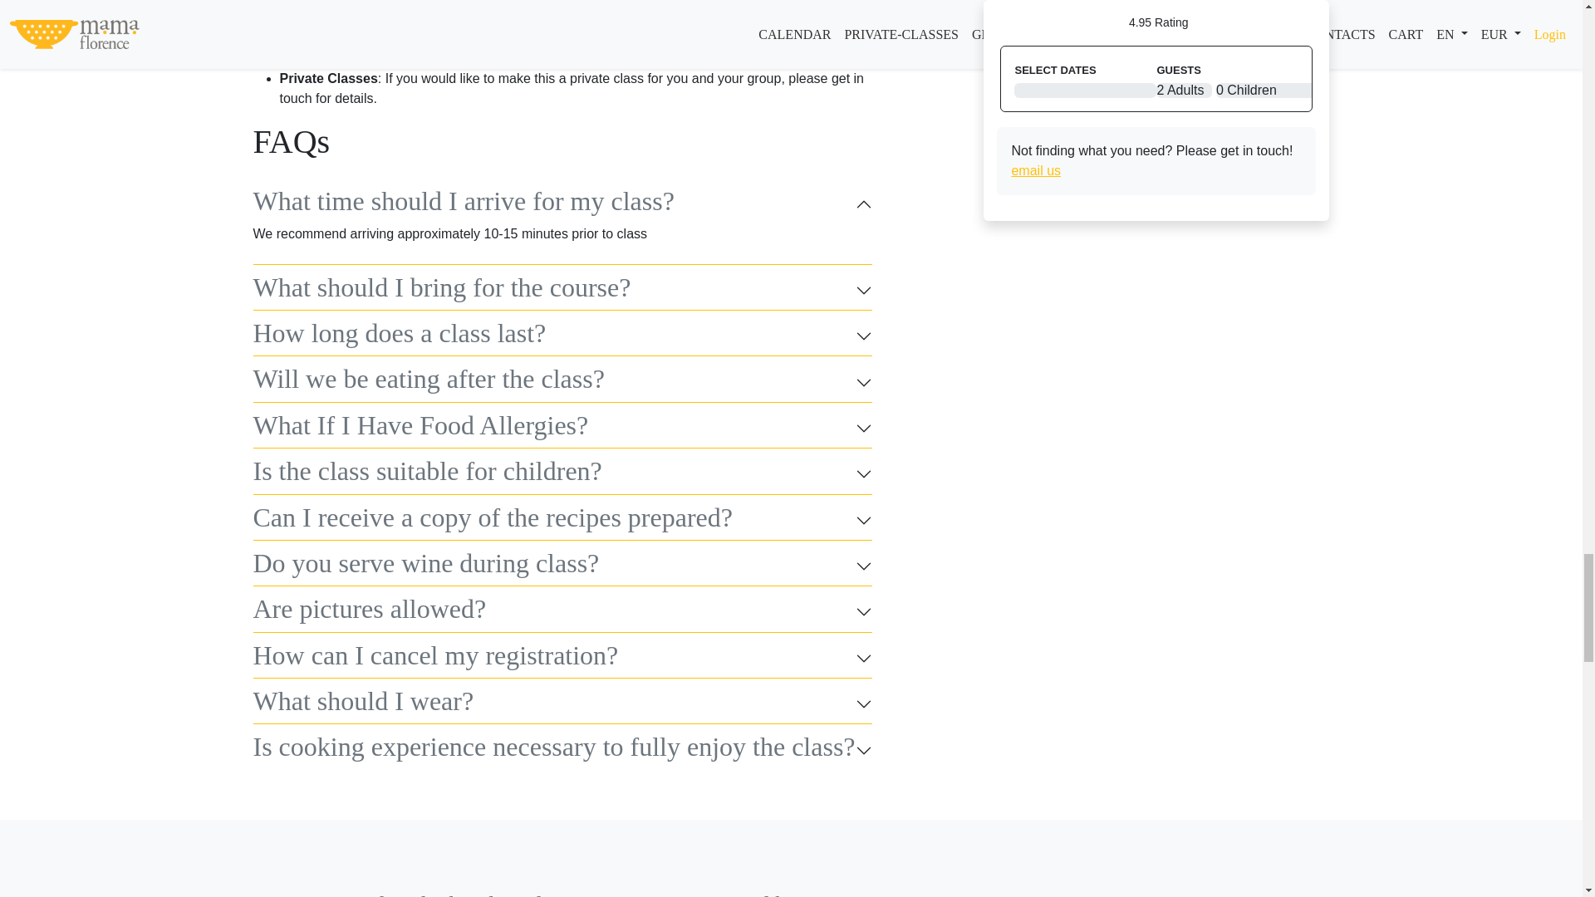 This screenshot has height=897, width=1595. What do you see at coordinates (562, 520) in the screenshot?
I see `Can I receive a copy of the recipes prepared?` at bounding box center [562, 520].